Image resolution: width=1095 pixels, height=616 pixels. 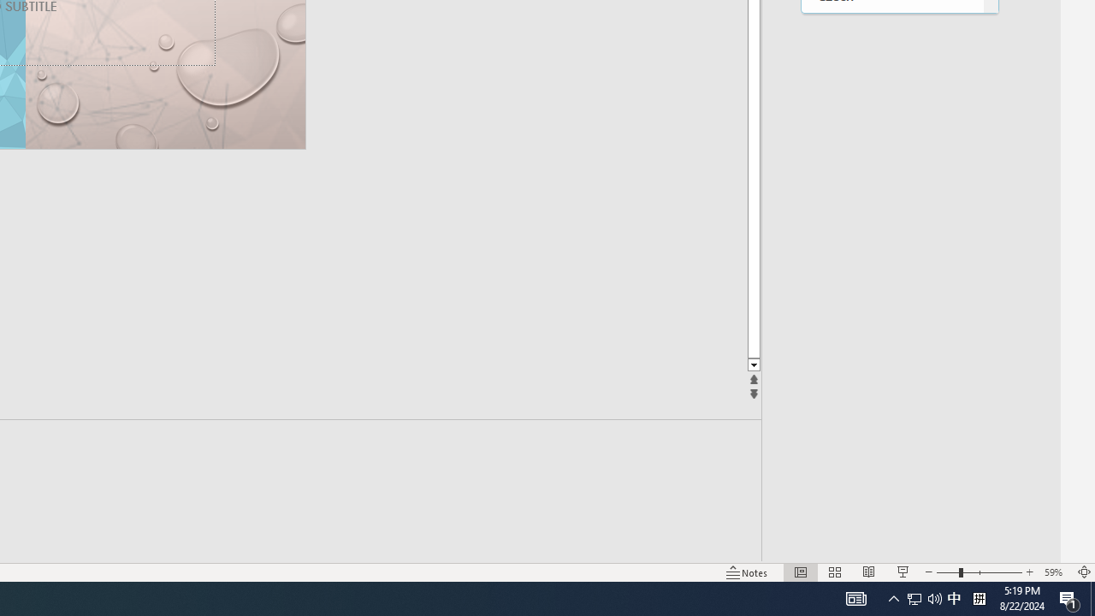 I want to click on Filipino, so click(x=891, y=346).